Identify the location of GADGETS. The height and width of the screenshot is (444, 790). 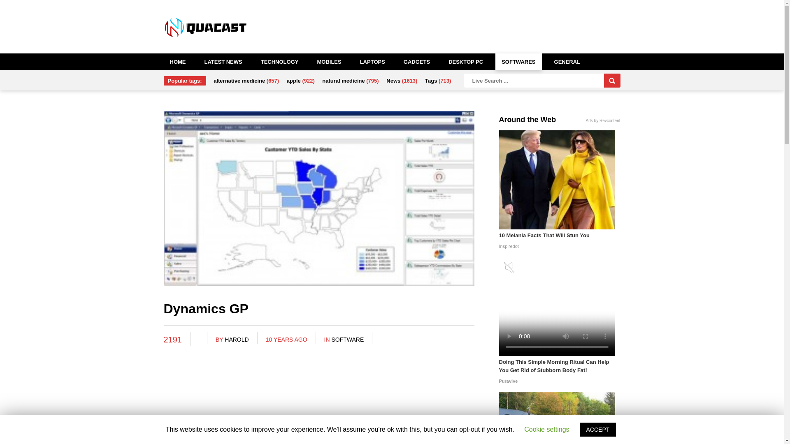
(416, 61).